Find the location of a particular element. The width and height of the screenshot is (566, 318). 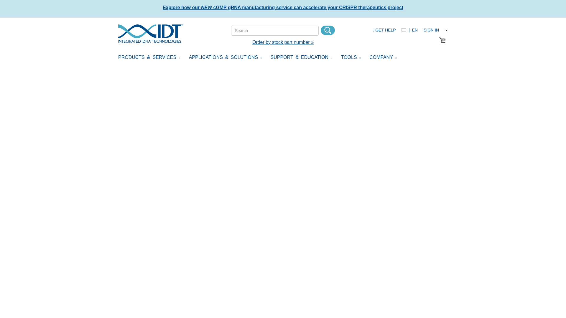

Search input is located at coordinates (275, 31).